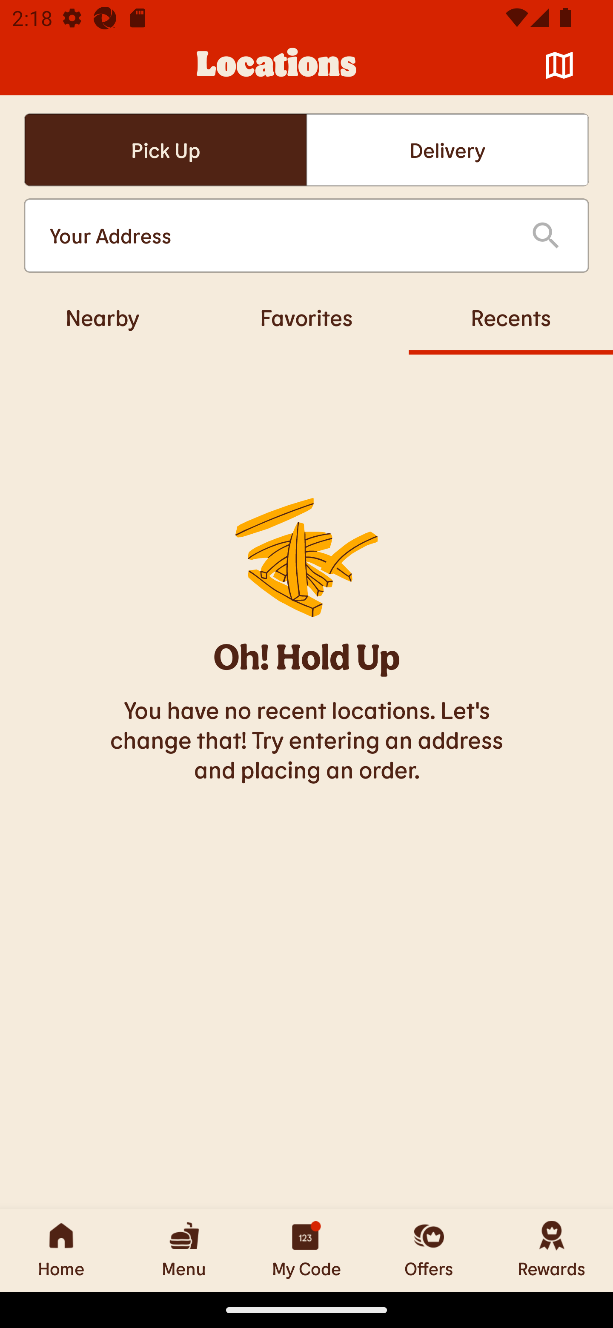 This screenshot has width=613, height=1328. What do you see at coordinates (306, 1250) in the screenshot?
I see `My Code` at bounding box center [306, 1250].